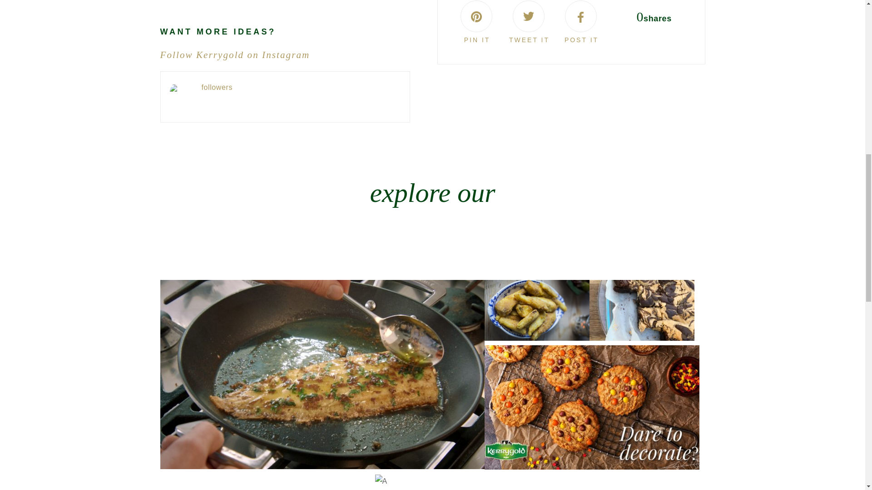 This screenshot has width=872, height=490. I want to click on Roasted Buttery Parmesan Parsnips, so click(536, 310).